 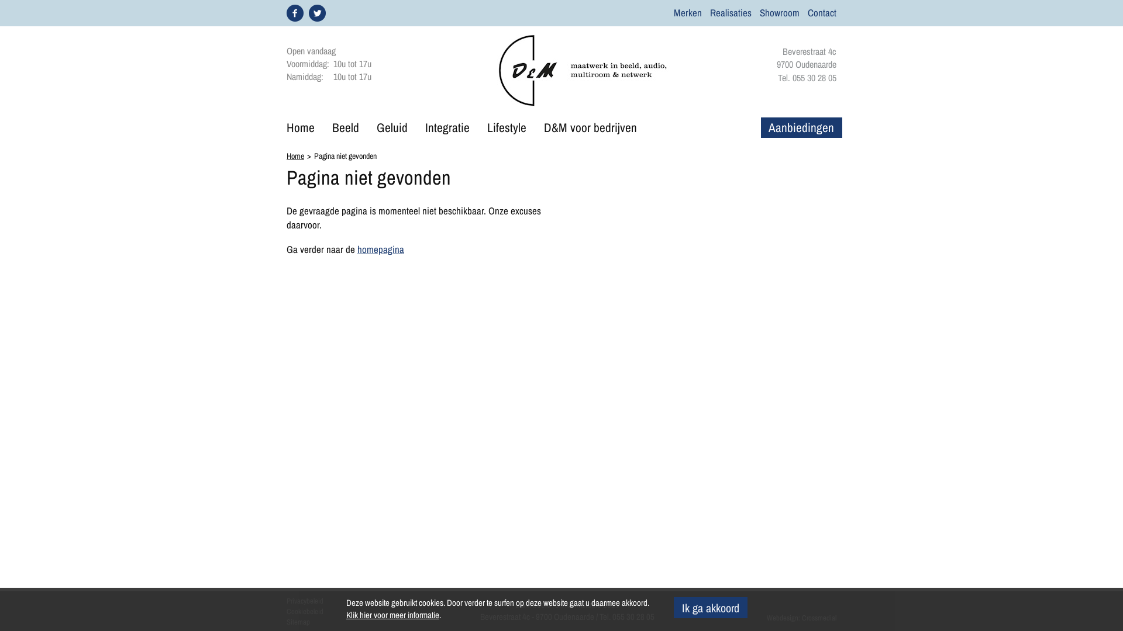 What do you see at coordinates (295, 156) in the screenshot?
I see `Home` at bounding box center [295, 156].